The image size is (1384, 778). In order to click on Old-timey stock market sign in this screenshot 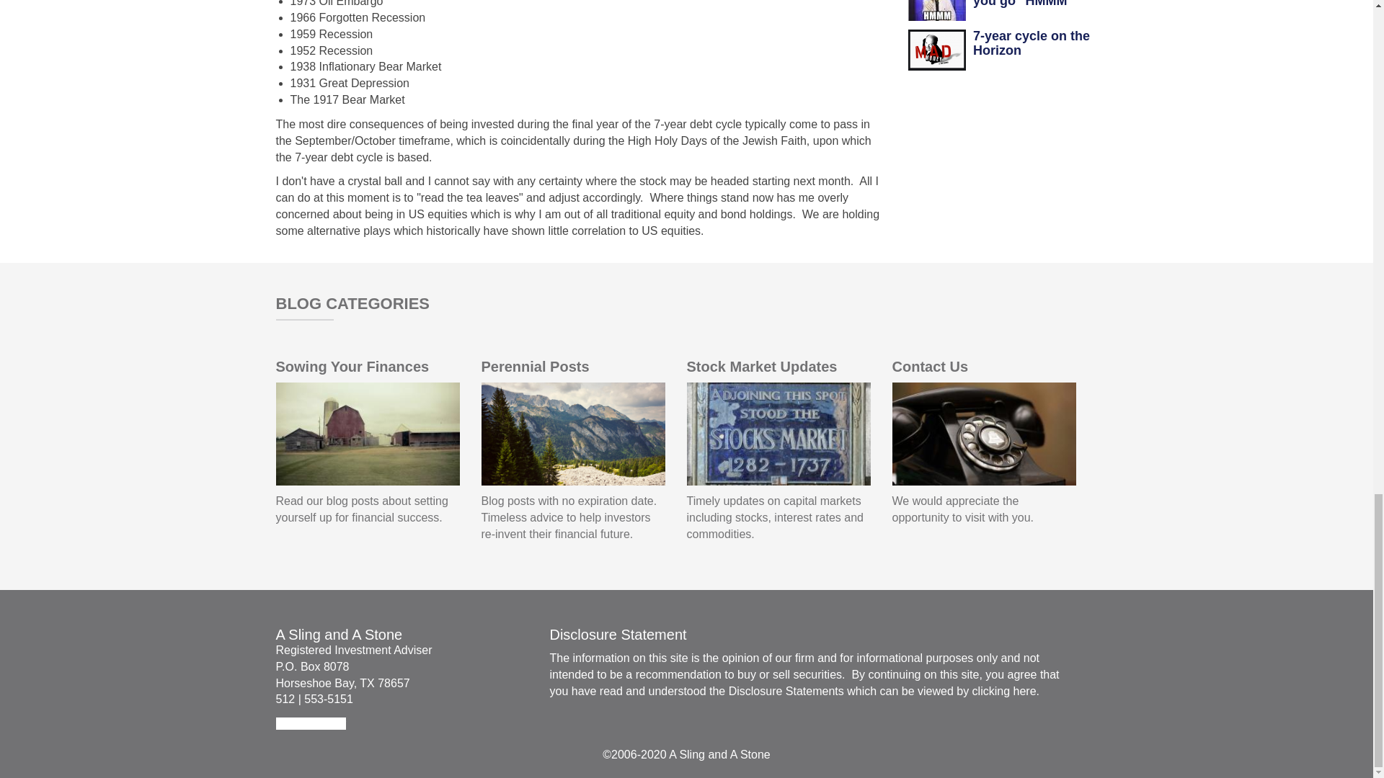, I will do `click(778, 434)`.